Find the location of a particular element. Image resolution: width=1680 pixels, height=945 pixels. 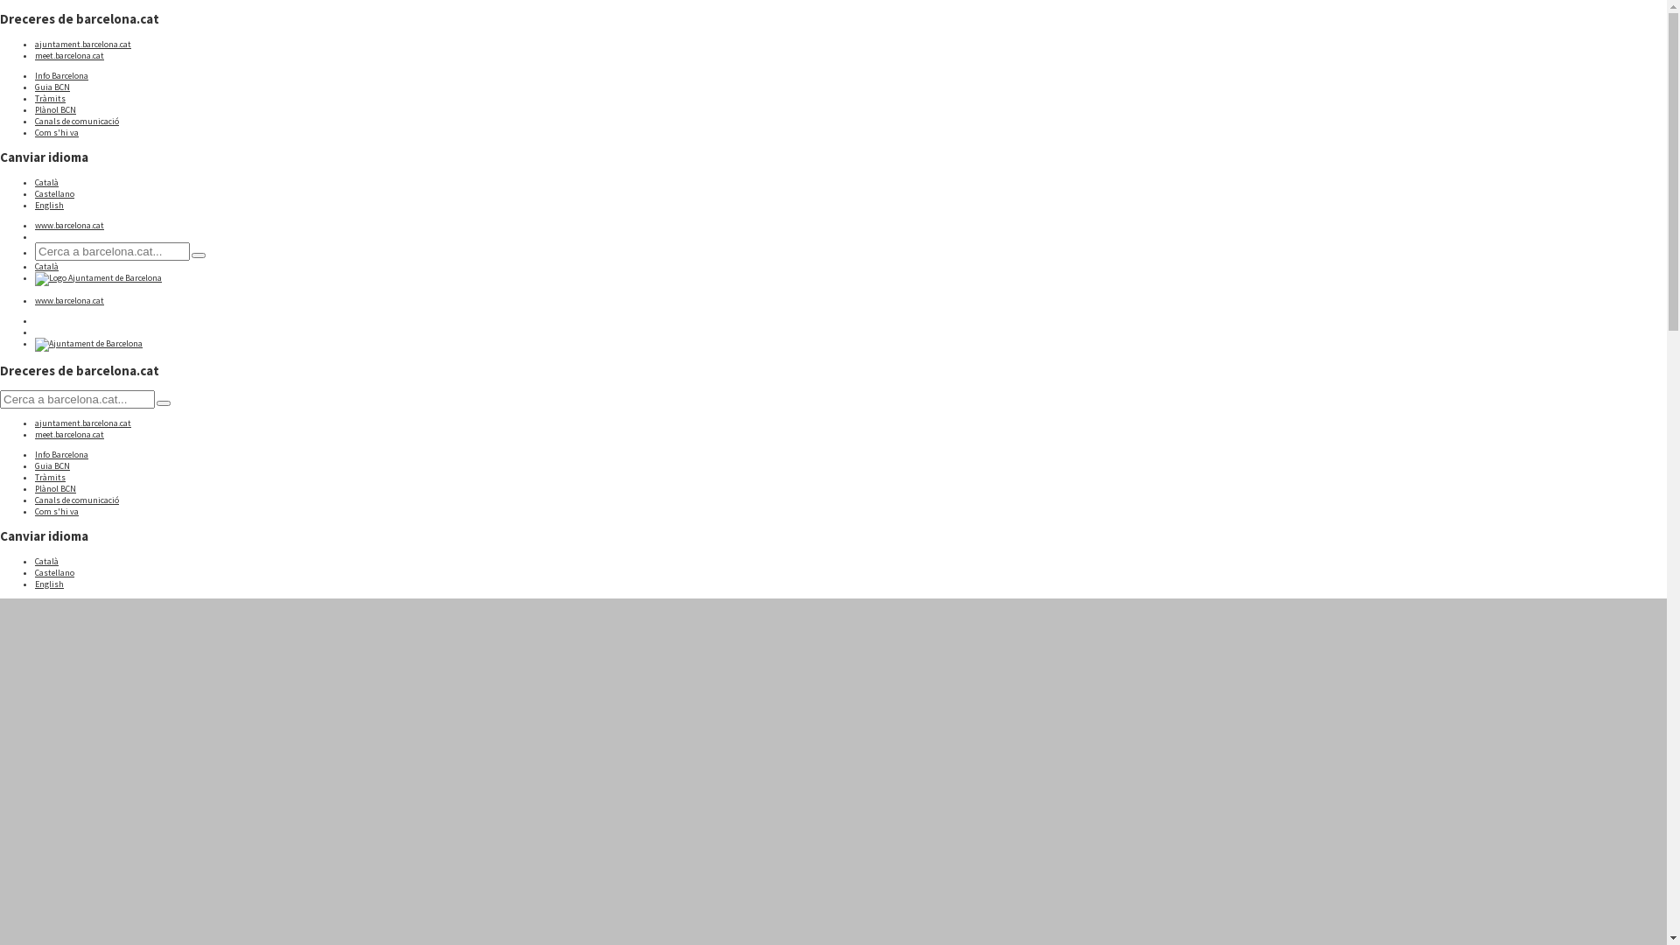

Castellano is located at coordinates (54, 572).